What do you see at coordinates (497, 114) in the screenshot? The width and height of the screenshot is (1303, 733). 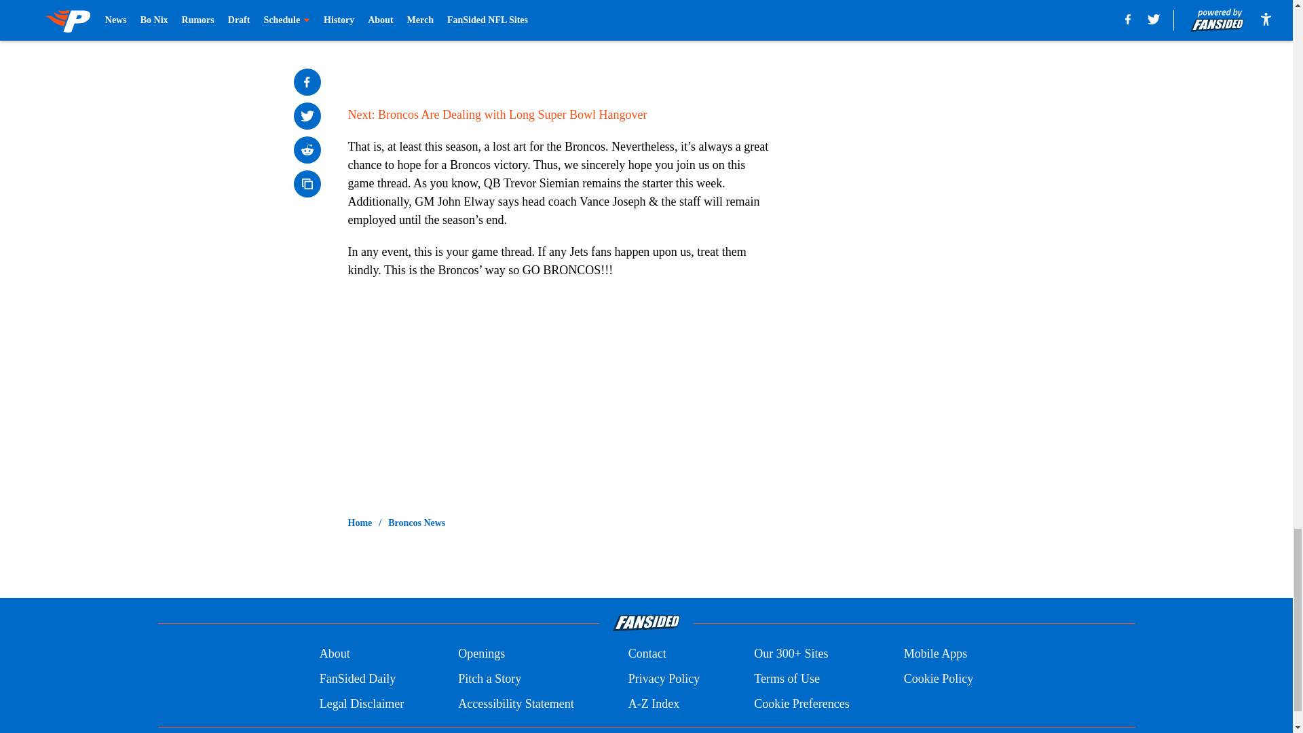 I see `Next: Broncos Are Dealing with Long Super Bowl Hangover` at bounding box center [497, 114].